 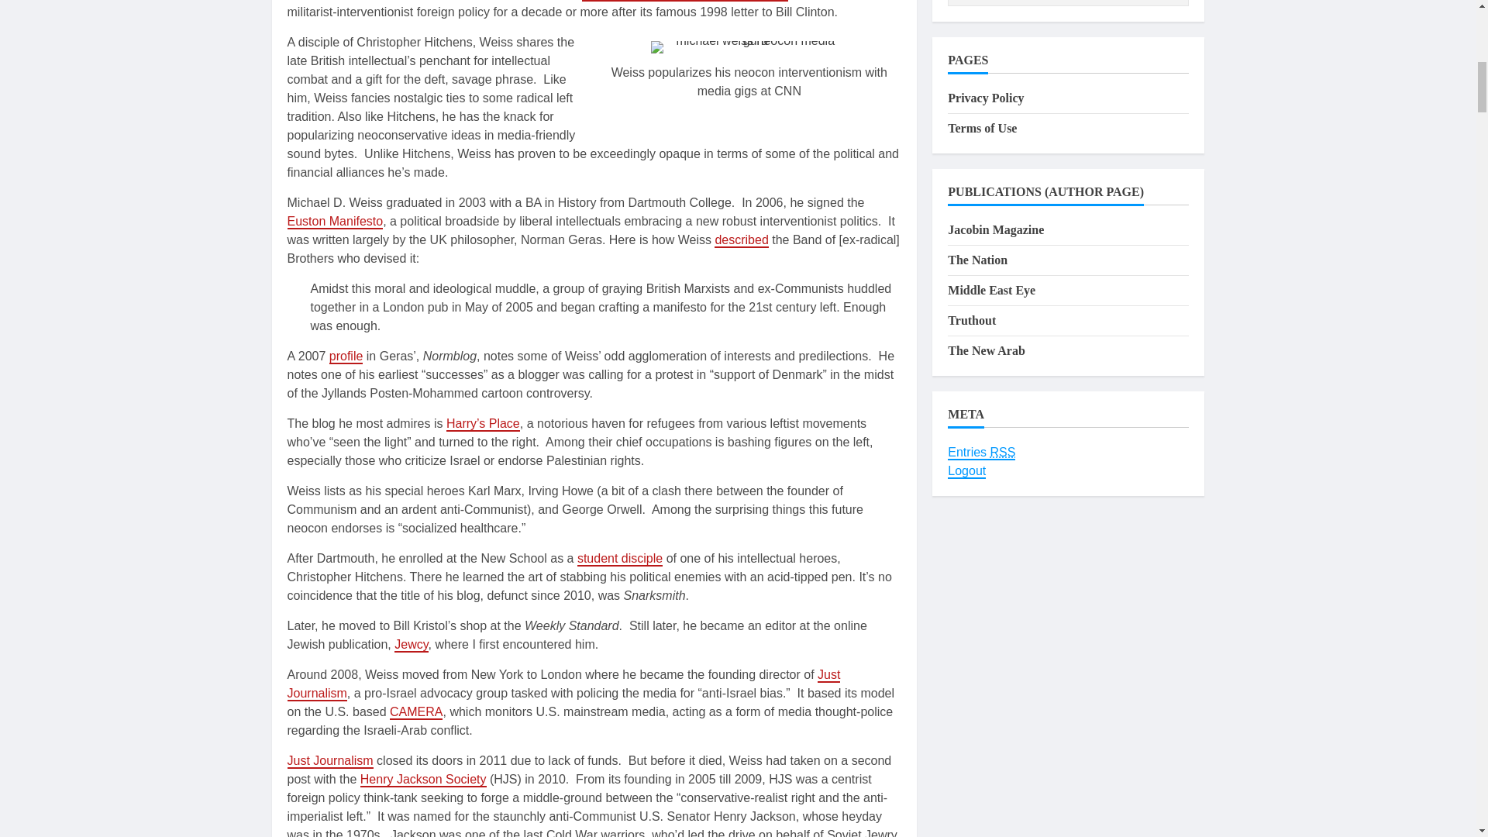 What do you see at coordinates (415, 712) in the screenshot?
I see `CAMERA` at bounding box center [415, 712].